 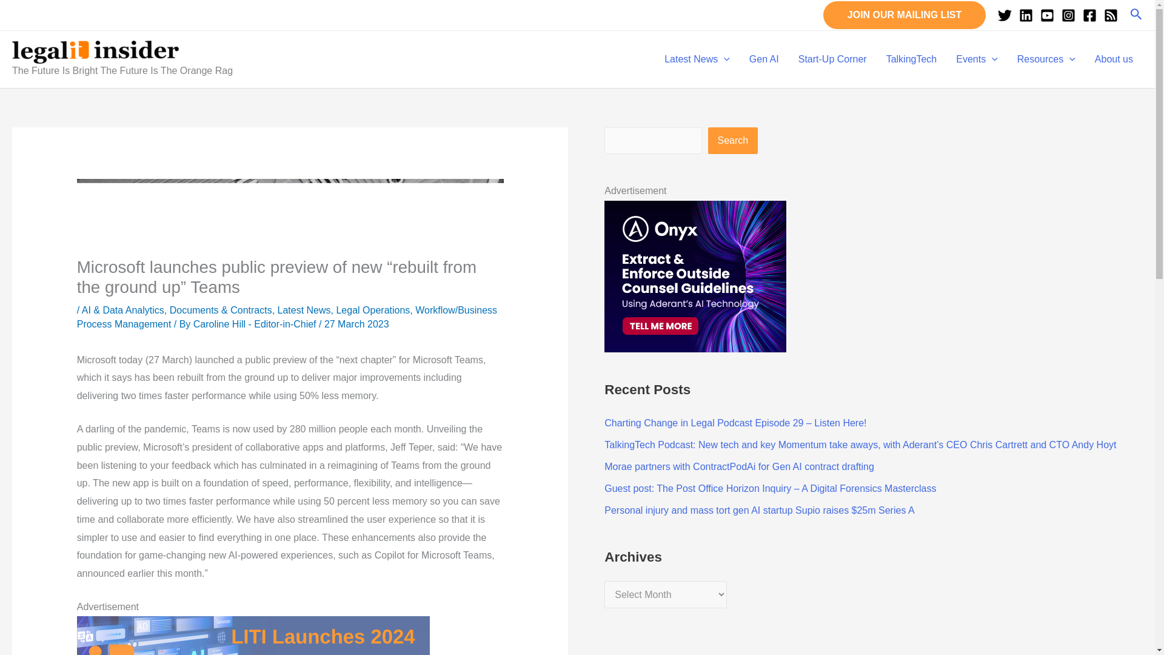 What do you see at coordinates (912, 59) in the screenshot?
I see `TalkingTech` at bounding box center [912, 59].